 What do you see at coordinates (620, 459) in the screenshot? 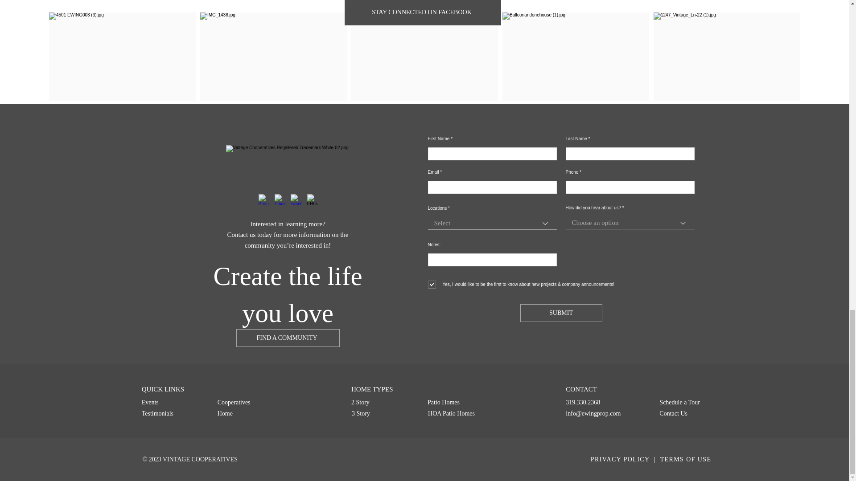
I see `PRIVACY POLICY` at bounding box center [620, 459].